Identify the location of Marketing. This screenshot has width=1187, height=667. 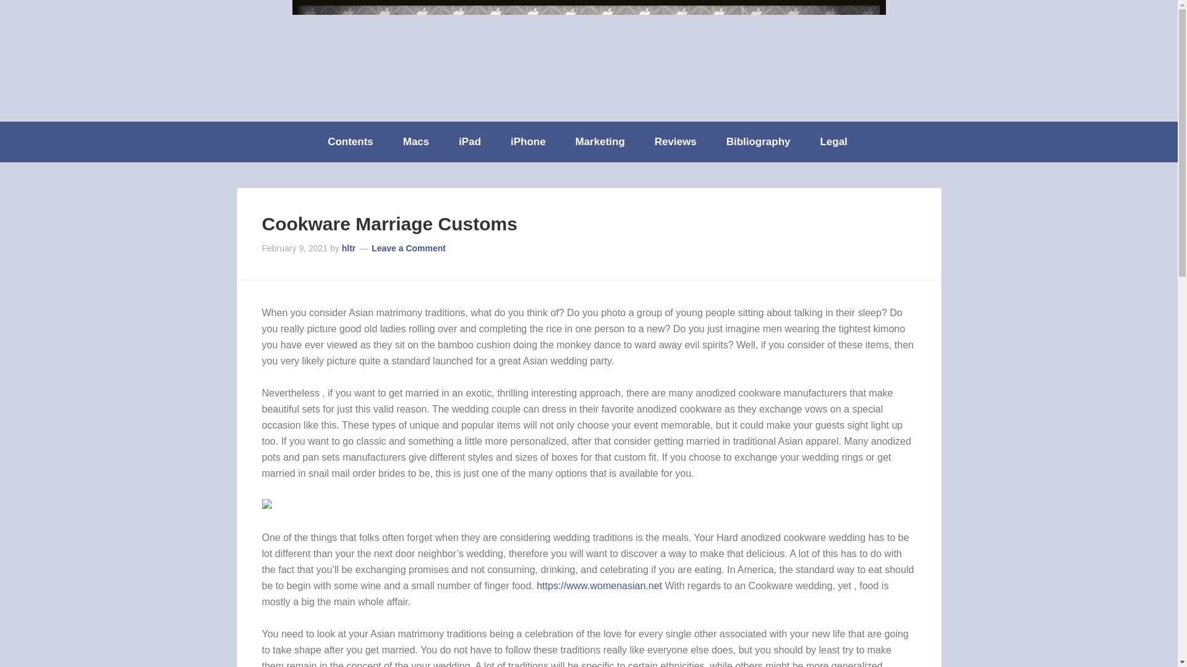
(601, 142).